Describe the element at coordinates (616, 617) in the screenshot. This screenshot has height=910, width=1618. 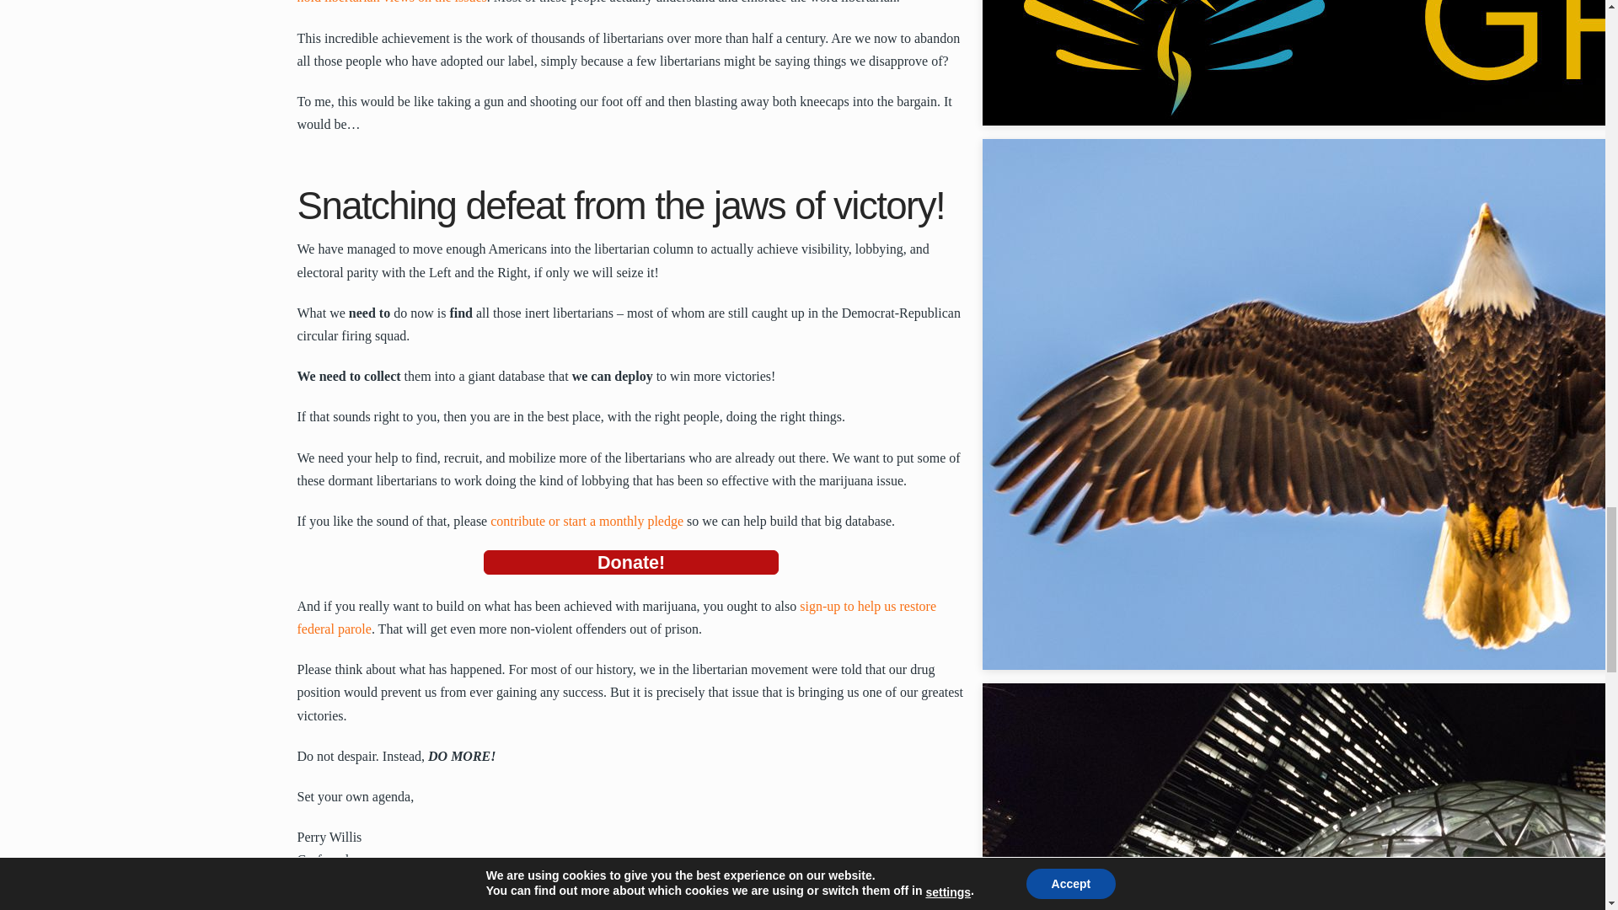
I see `sign-up to help us restore federal parole` at that location.